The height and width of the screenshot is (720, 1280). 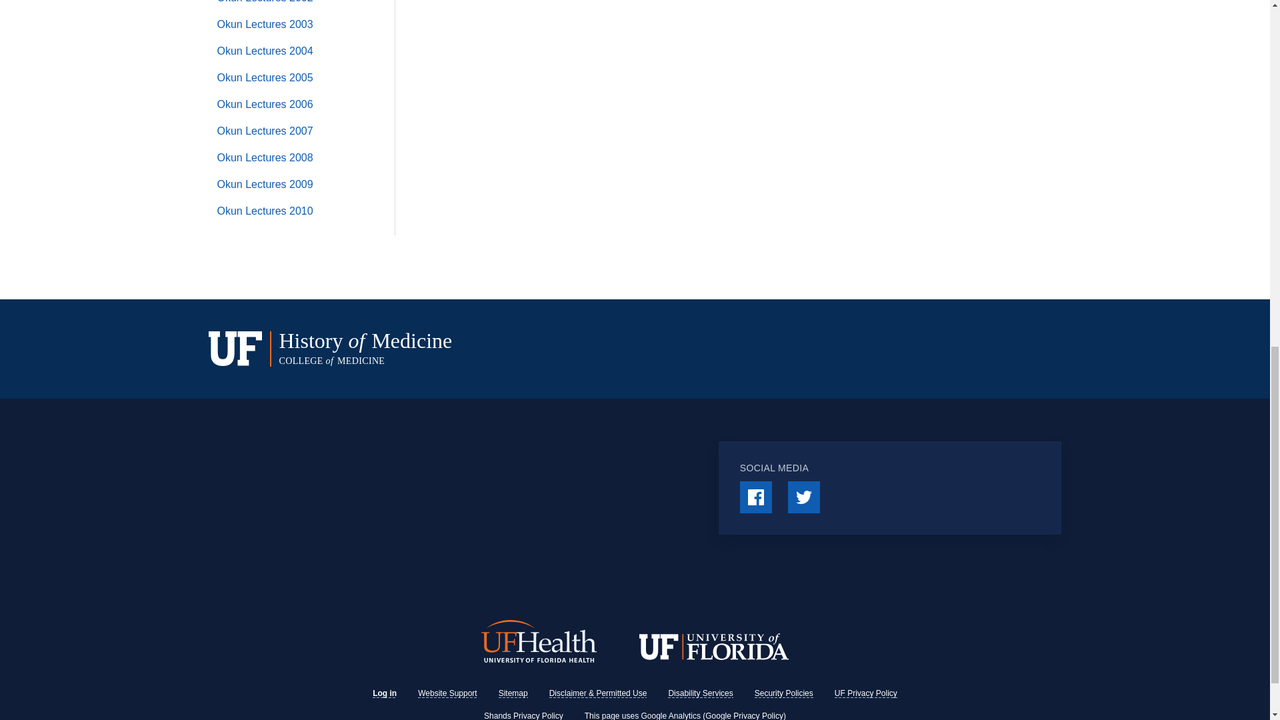 I want to click on Security Policies, so click(x=784, y=693).